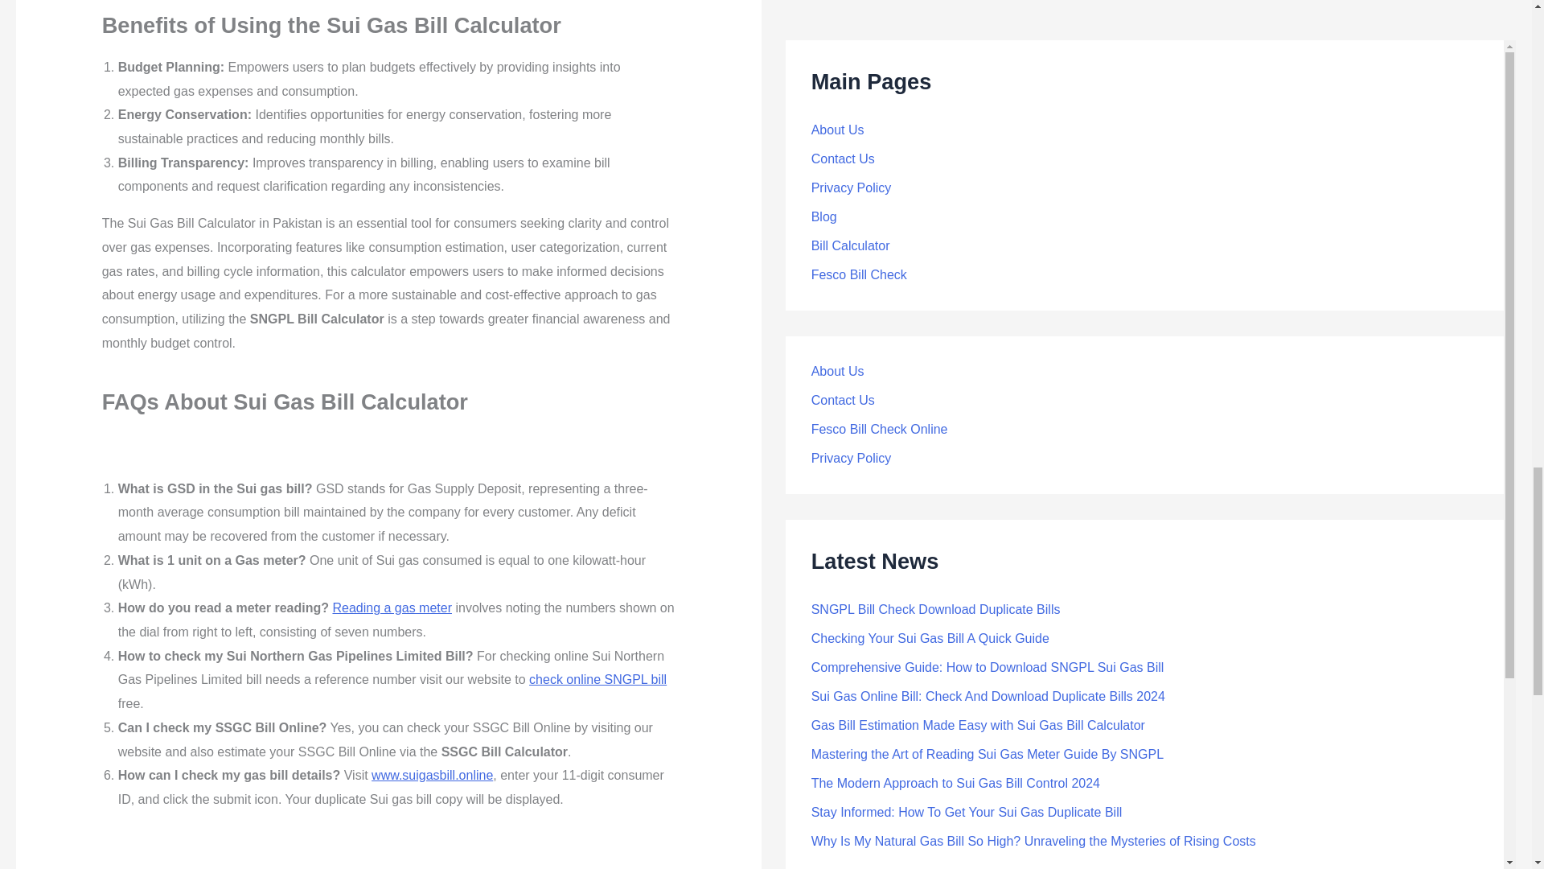  I want to click on Reading a gas meter, so click(392, 607).